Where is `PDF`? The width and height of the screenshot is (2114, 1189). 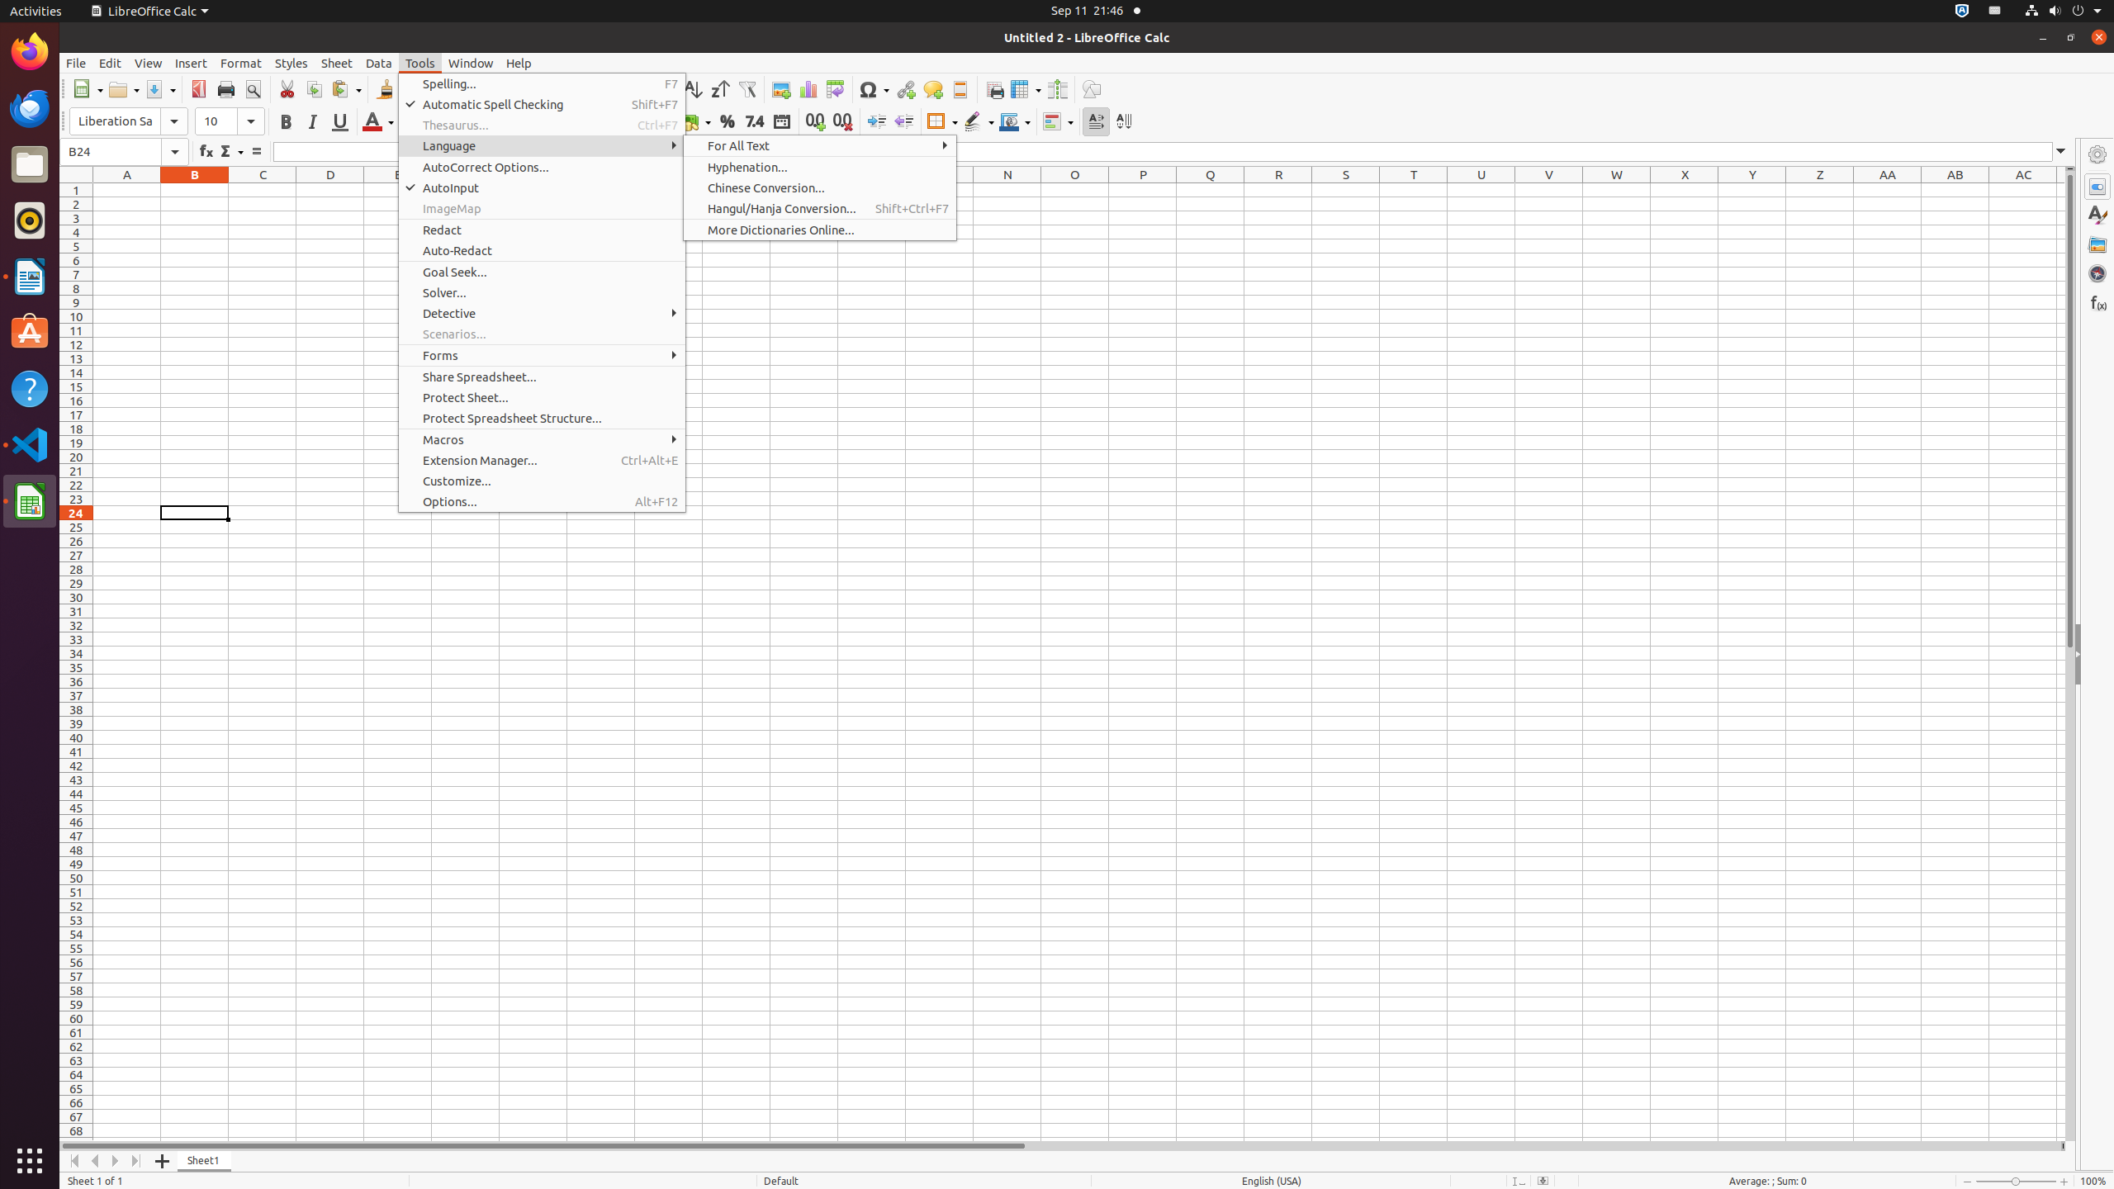 PDF is located at coordinates (198, 89).